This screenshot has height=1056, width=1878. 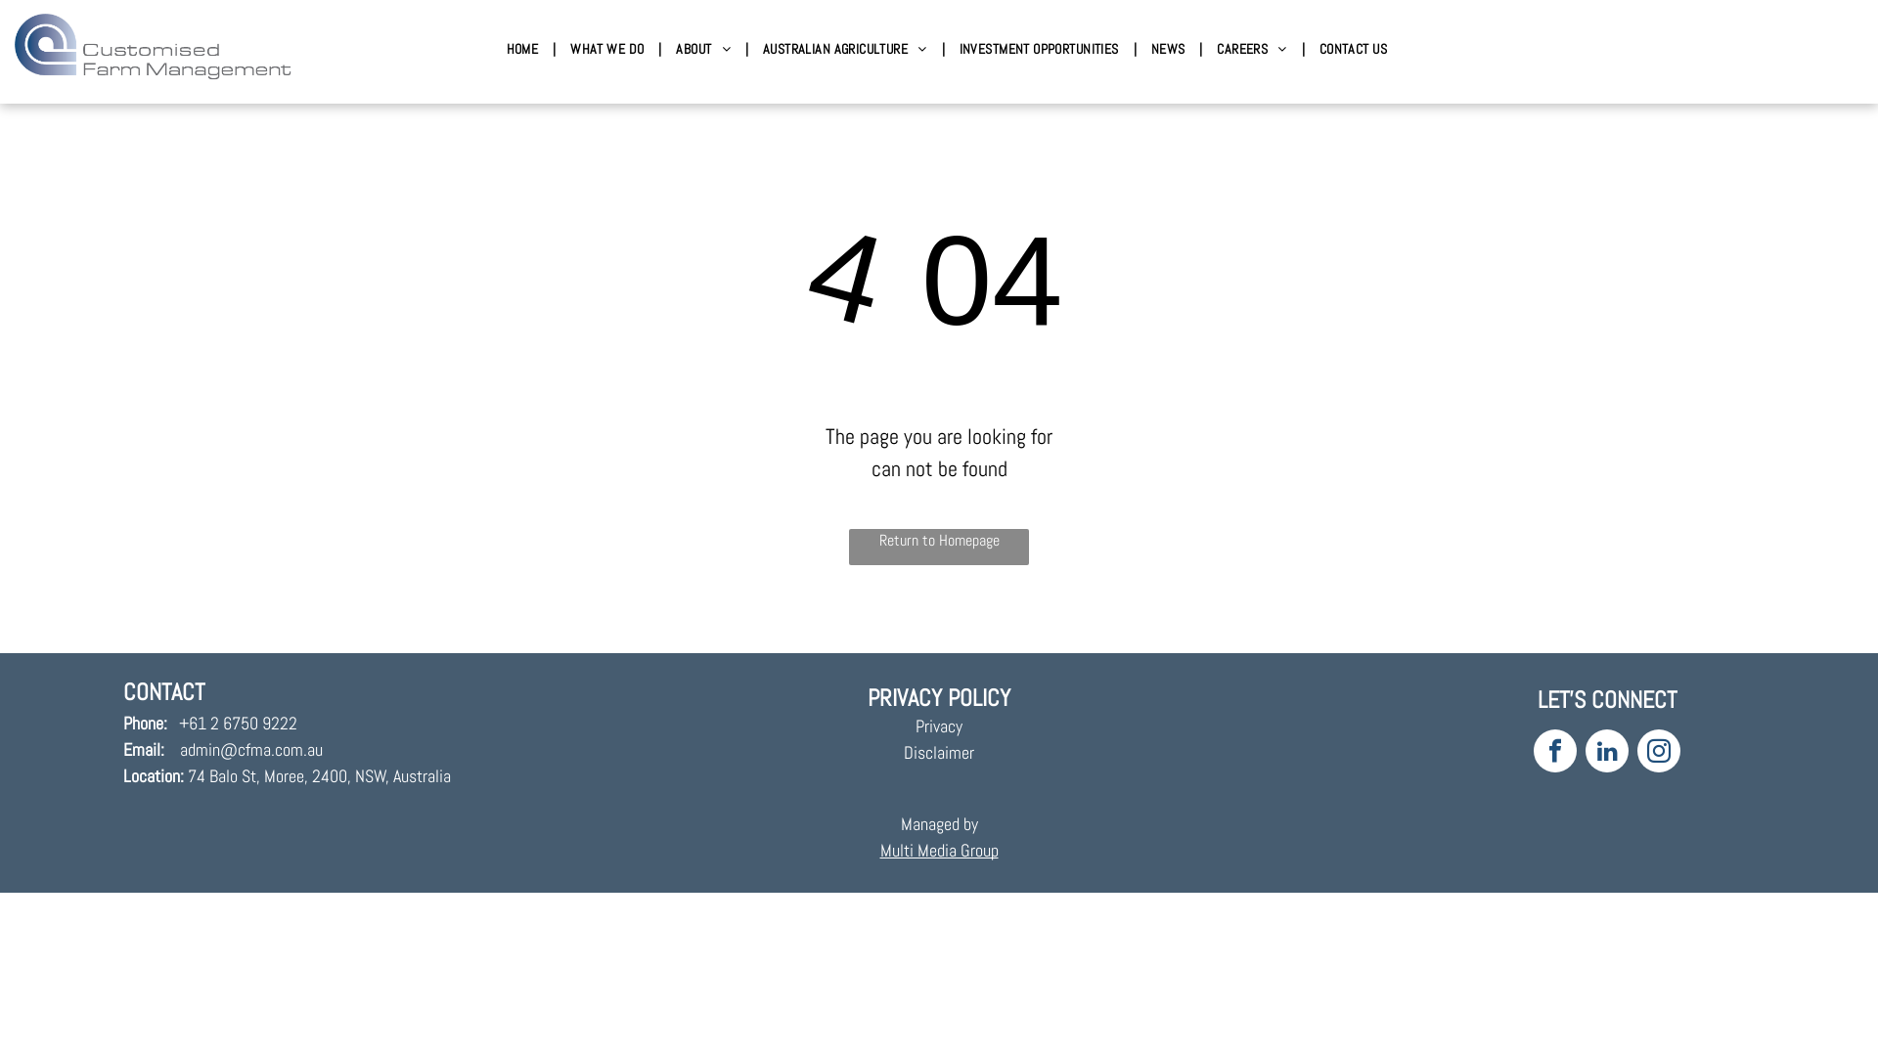 What do you see at coordinates (237, 724) in the screenshot?
I see `+61 2 6750 9222` at bounding box center [237, 724].